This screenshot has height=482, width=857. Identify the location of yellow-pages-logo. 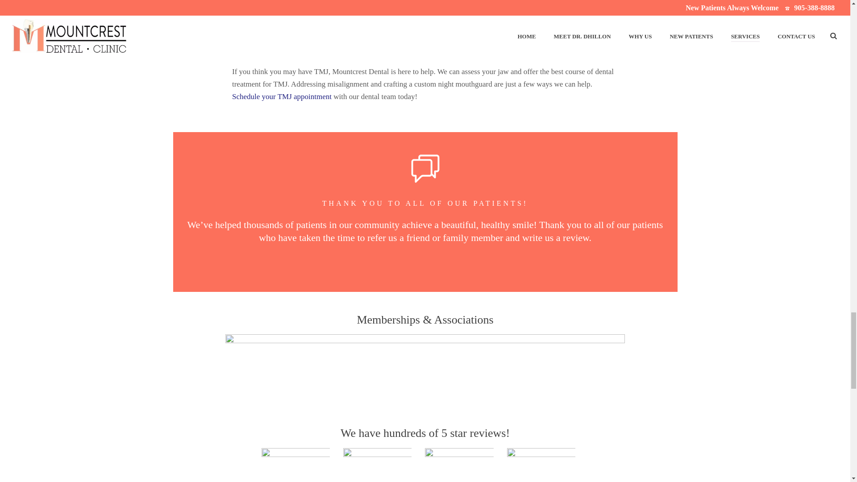
(459, 465).